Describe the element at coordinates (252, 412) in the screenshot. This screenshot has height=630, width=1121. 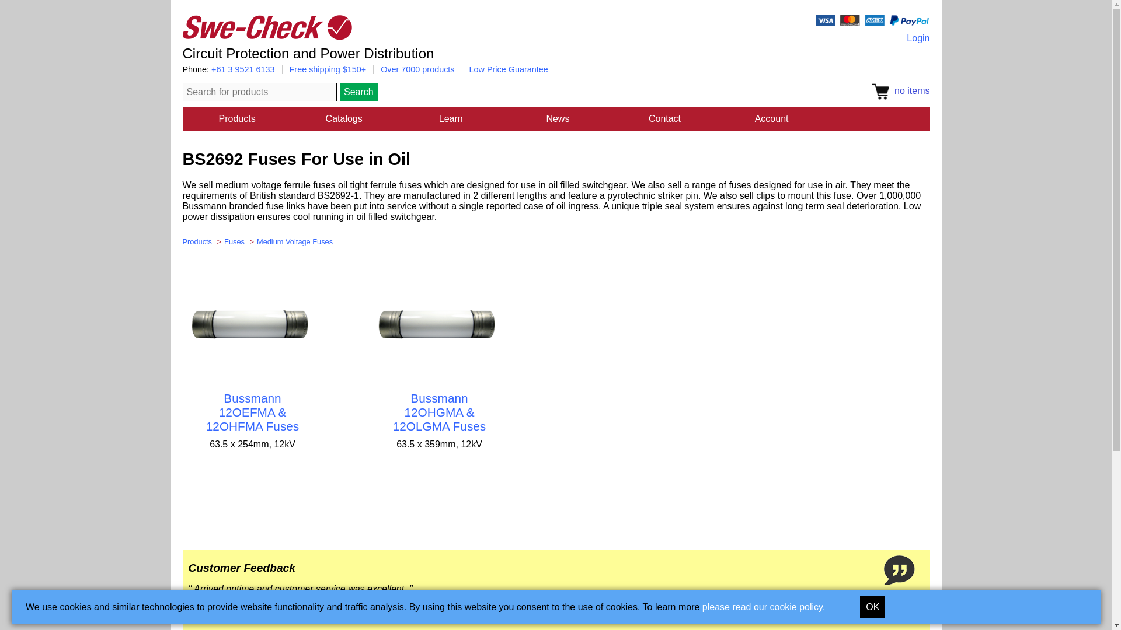
I see `Click to View Products` at that location.